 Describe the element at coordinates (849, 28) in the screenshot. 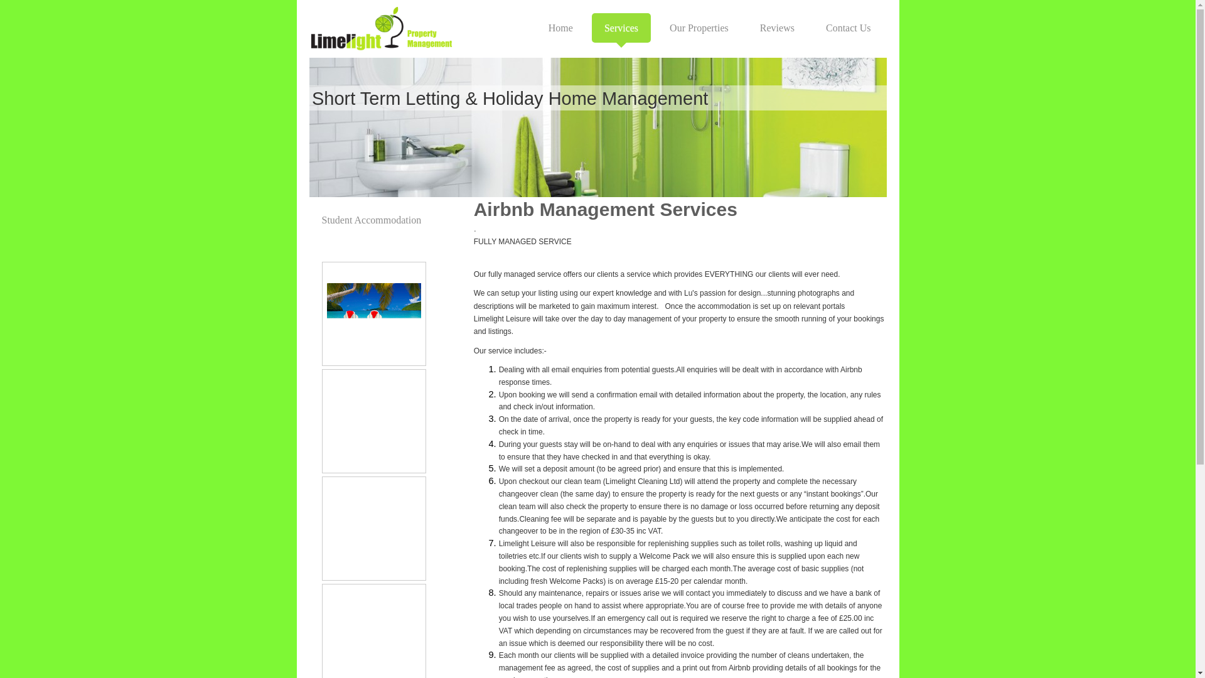

I see `Contact Us` at that location.